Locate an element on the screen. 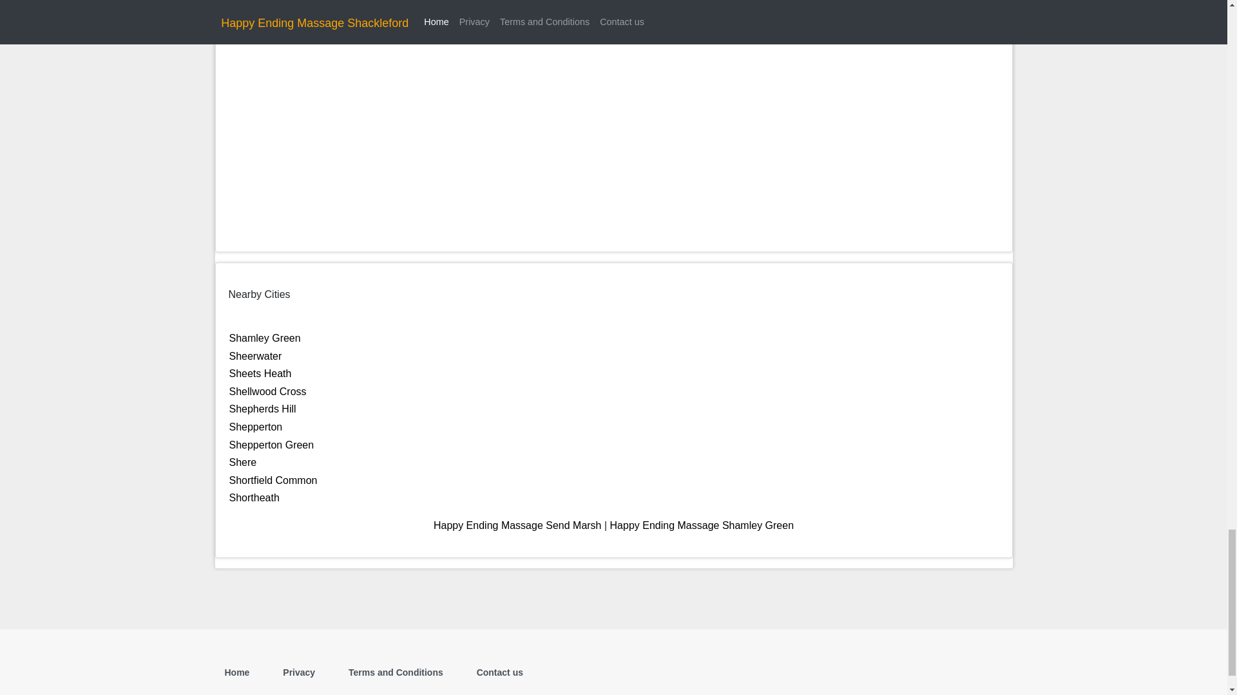  Sheerwater is located at coordinates (255, 356).